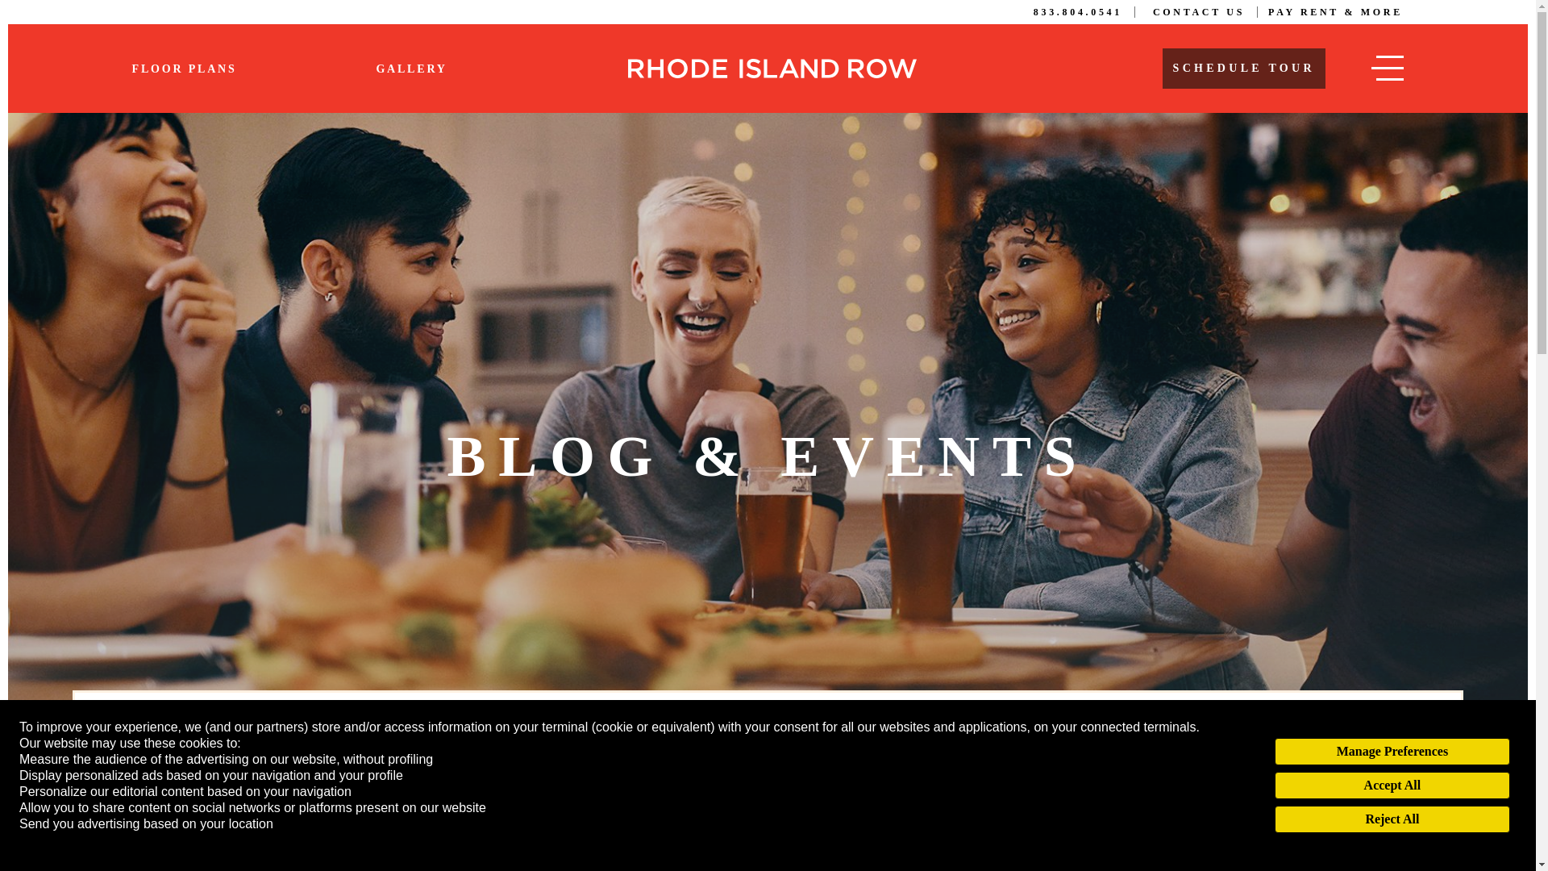  Describe the element at coordinates (1084, 11) in the screenshot. I see `833.804.0541` at that location.